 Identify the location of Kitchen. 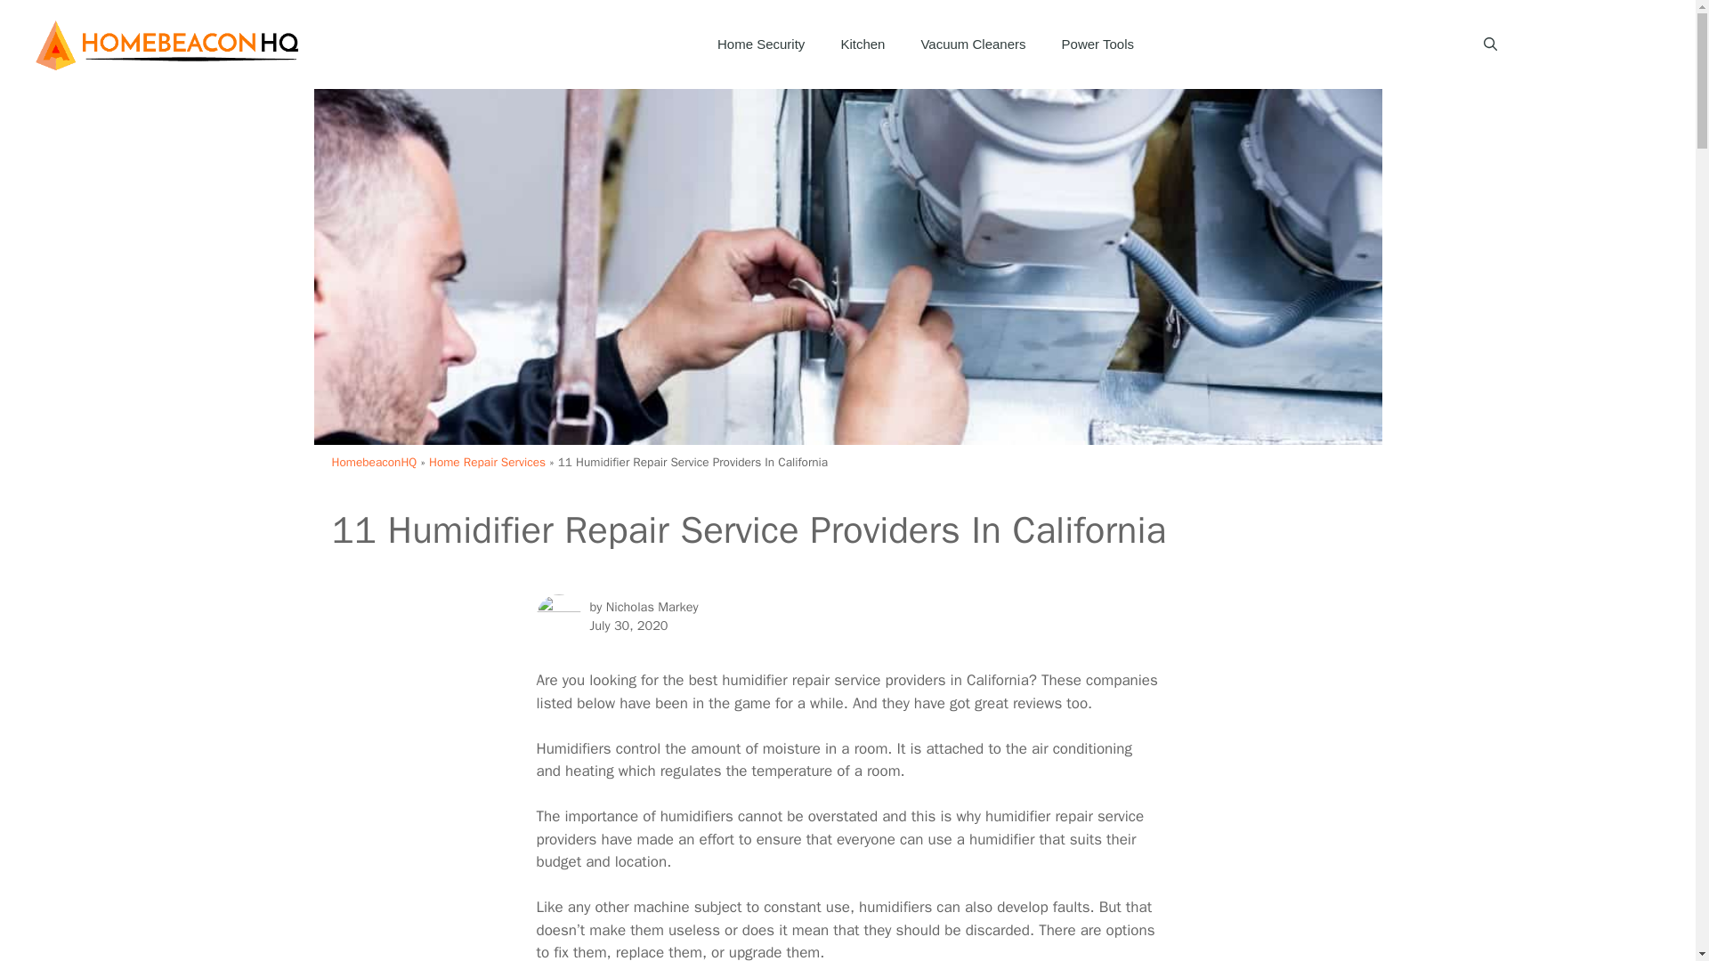
(862, 44).